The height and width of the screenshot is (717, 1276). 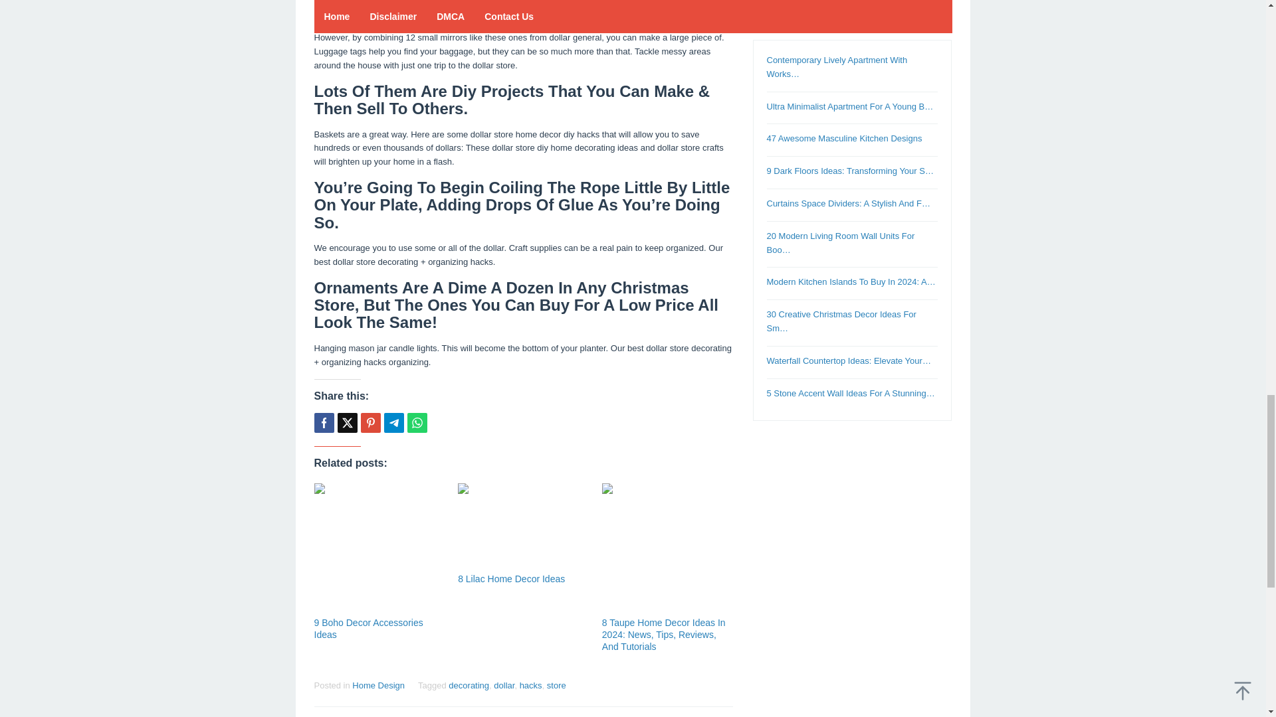 I want to click on Whatsapp, so click(x=416, y=423).